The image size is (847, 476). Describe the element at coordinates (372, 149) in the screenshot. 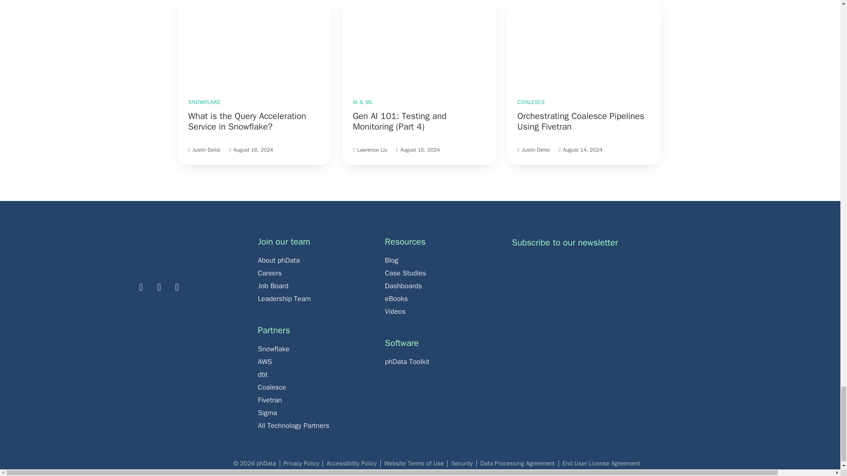

I see `Posts by Lawrence Liu` at that location.